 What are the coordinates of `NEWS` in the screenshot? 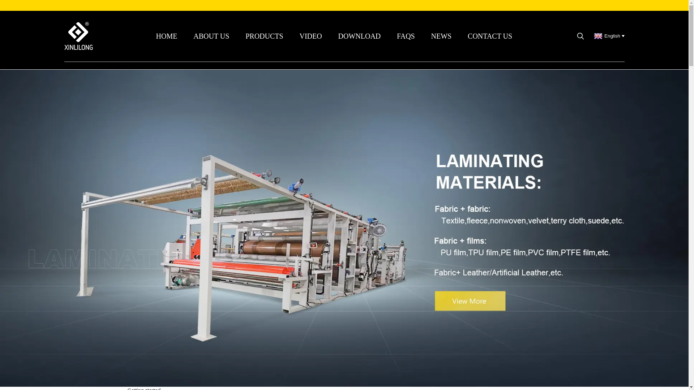 It's located at (441, 36).